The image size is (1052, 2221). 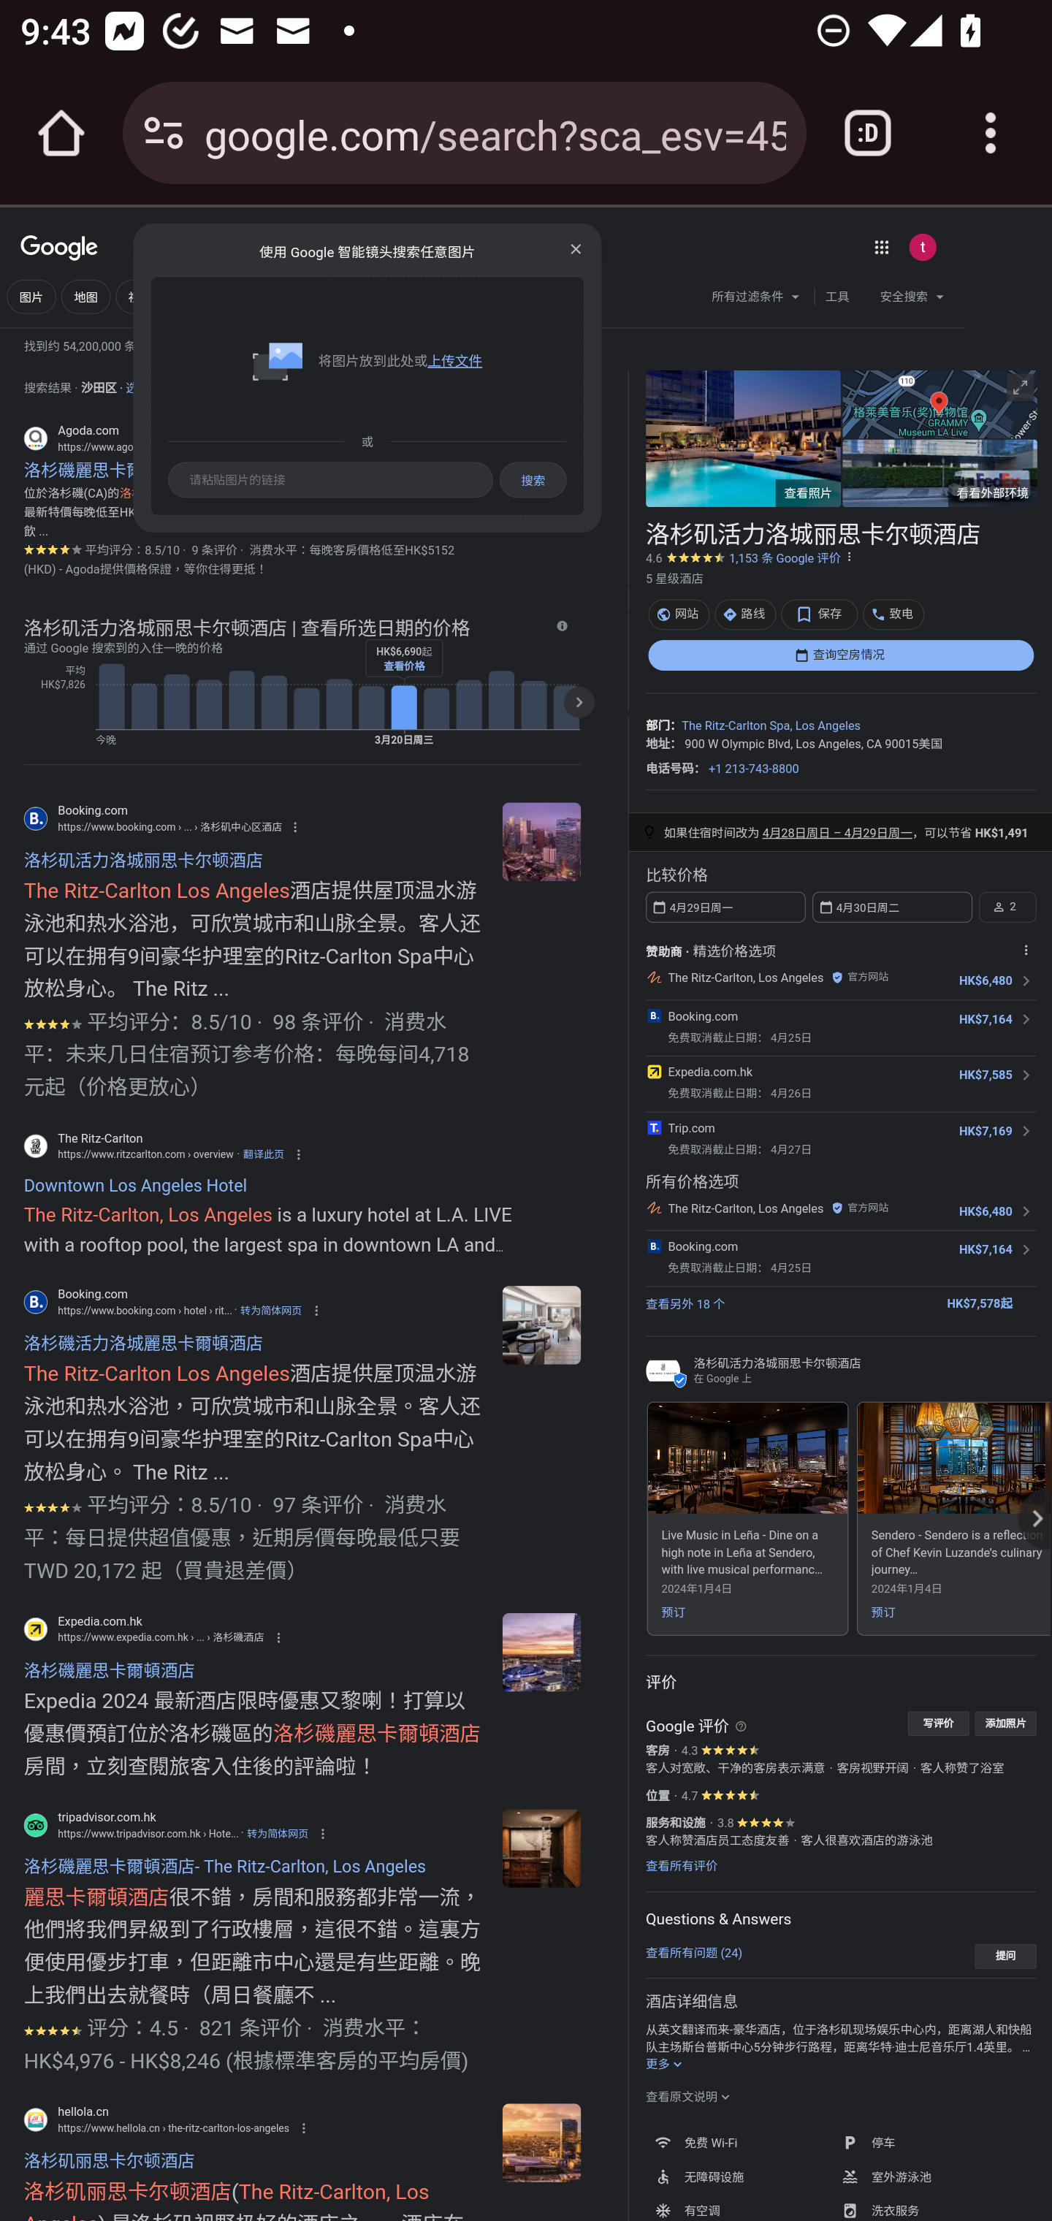 I want to click on 安全搜索, so click(x=912, y=300).